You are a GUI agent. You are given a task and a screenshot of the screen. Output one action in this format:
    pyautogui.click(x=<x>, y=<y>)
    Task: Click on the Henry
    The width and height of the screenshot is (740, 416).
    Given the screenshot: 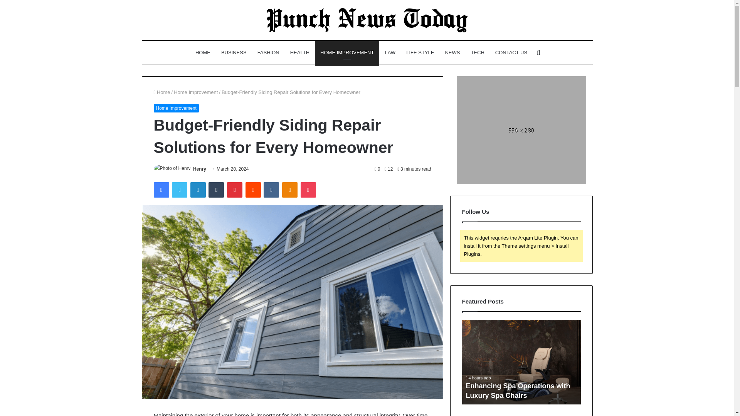 What is the action you would take?
    pyautogui.click(x=200, y=169)
    